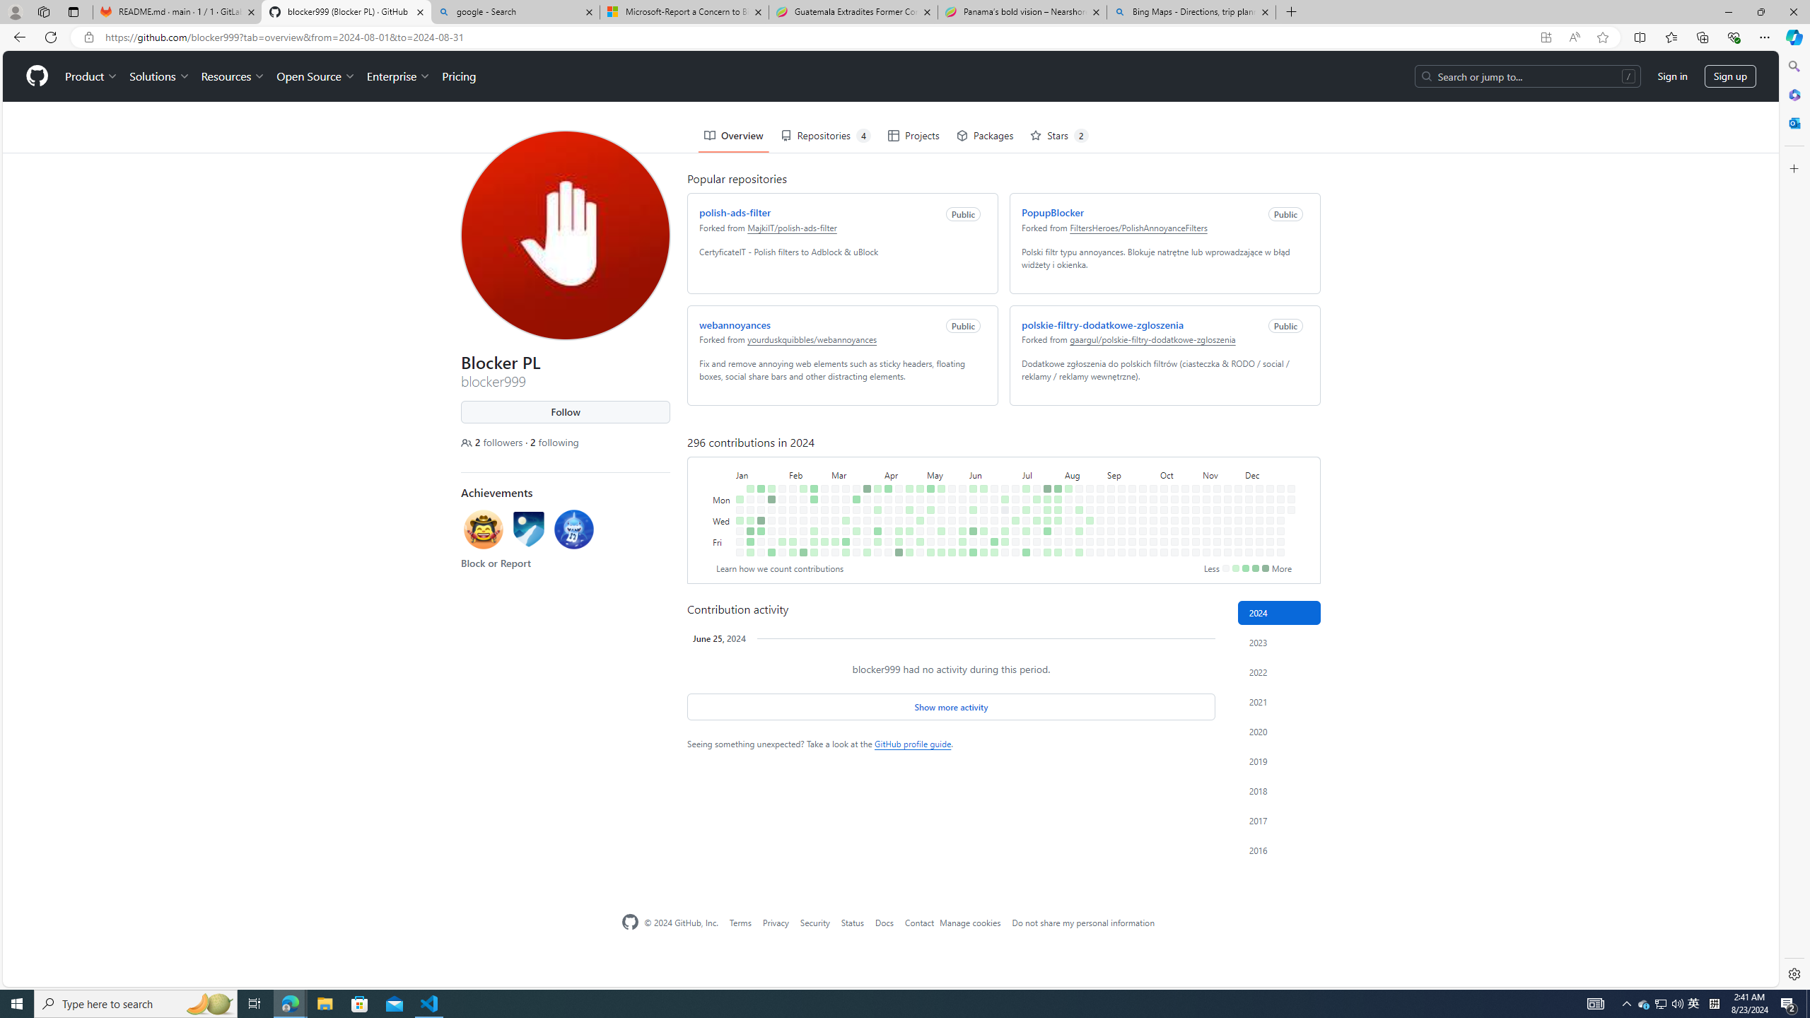  Describe the element at coordinates (1256, 459) in the screenshot. I see `No contributions on December 10th.` at that location.